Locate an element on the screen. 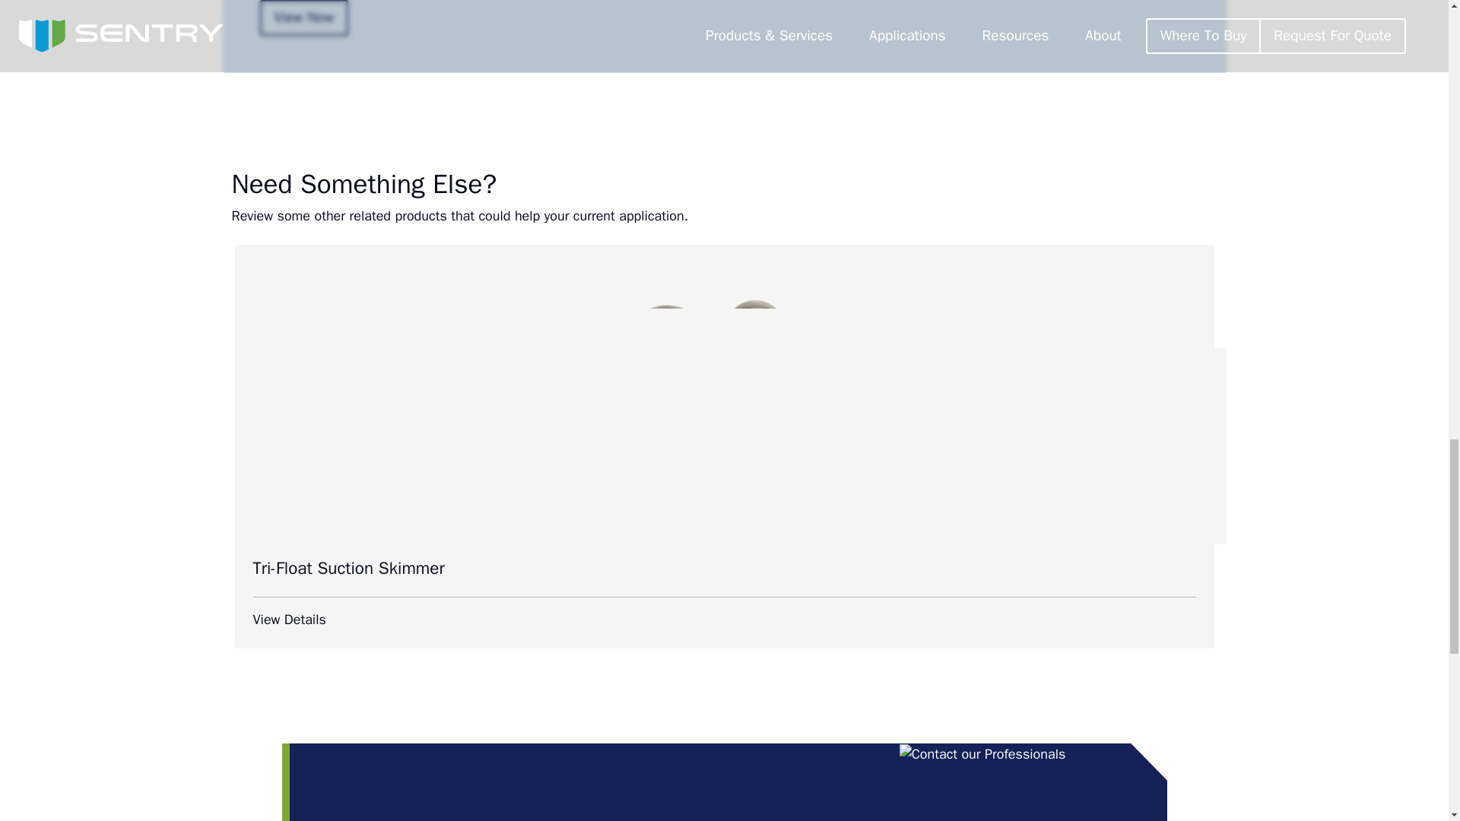 Image resolution: width=1460 pixels, height=821 pixels. View Now is located at coordinates (304, 18).